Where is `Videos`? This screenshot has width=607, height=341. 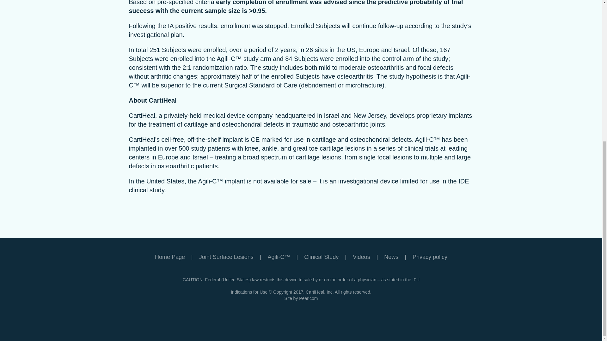 Videos is located at coordinates (368, 257).